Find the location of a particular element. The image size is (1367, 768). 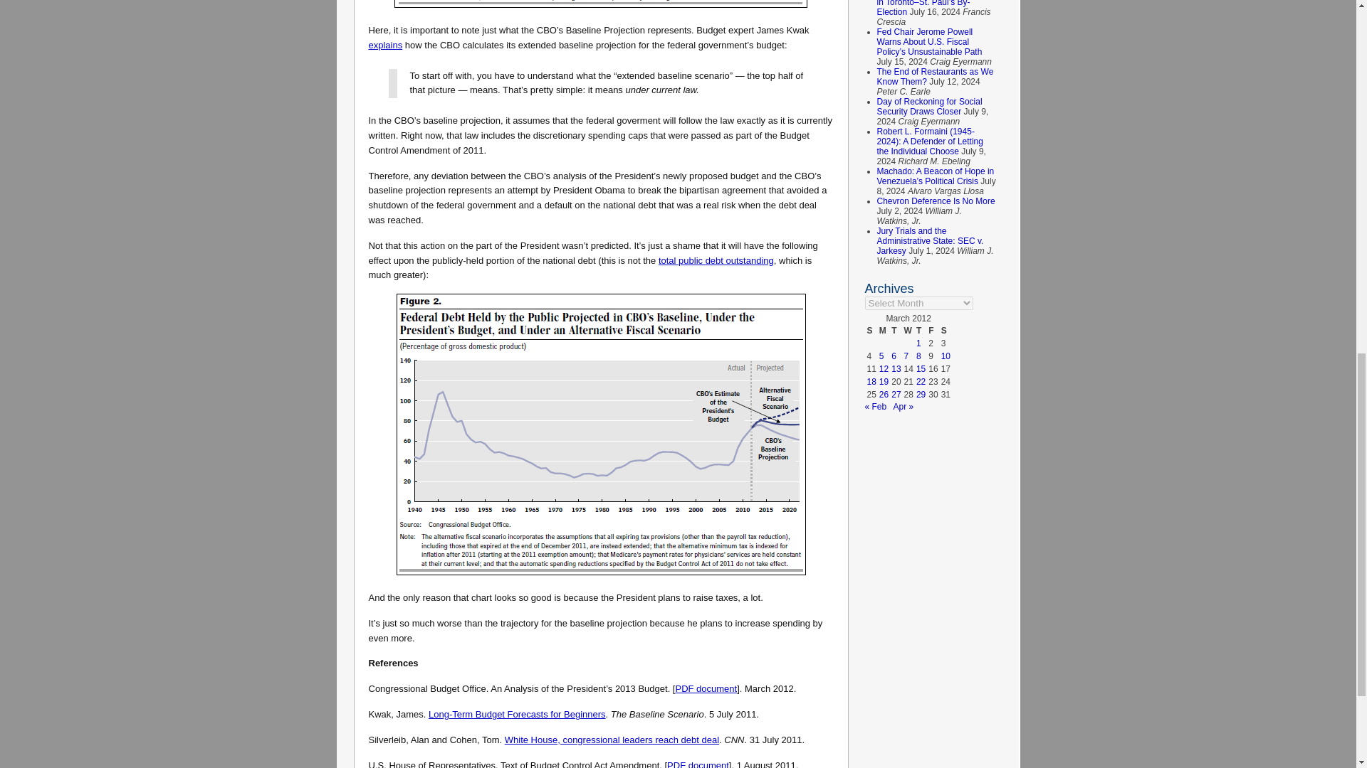

Friday is located at coordinates (933, 330).